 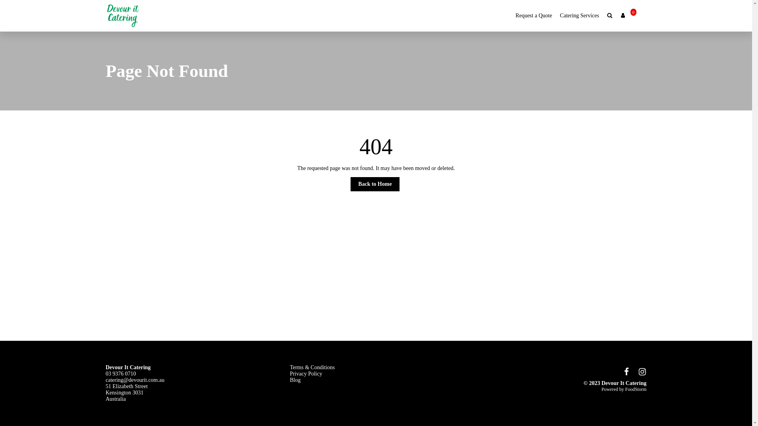 I want to click on cart summary
0
0 items in cart, so click(x=637, y=16).